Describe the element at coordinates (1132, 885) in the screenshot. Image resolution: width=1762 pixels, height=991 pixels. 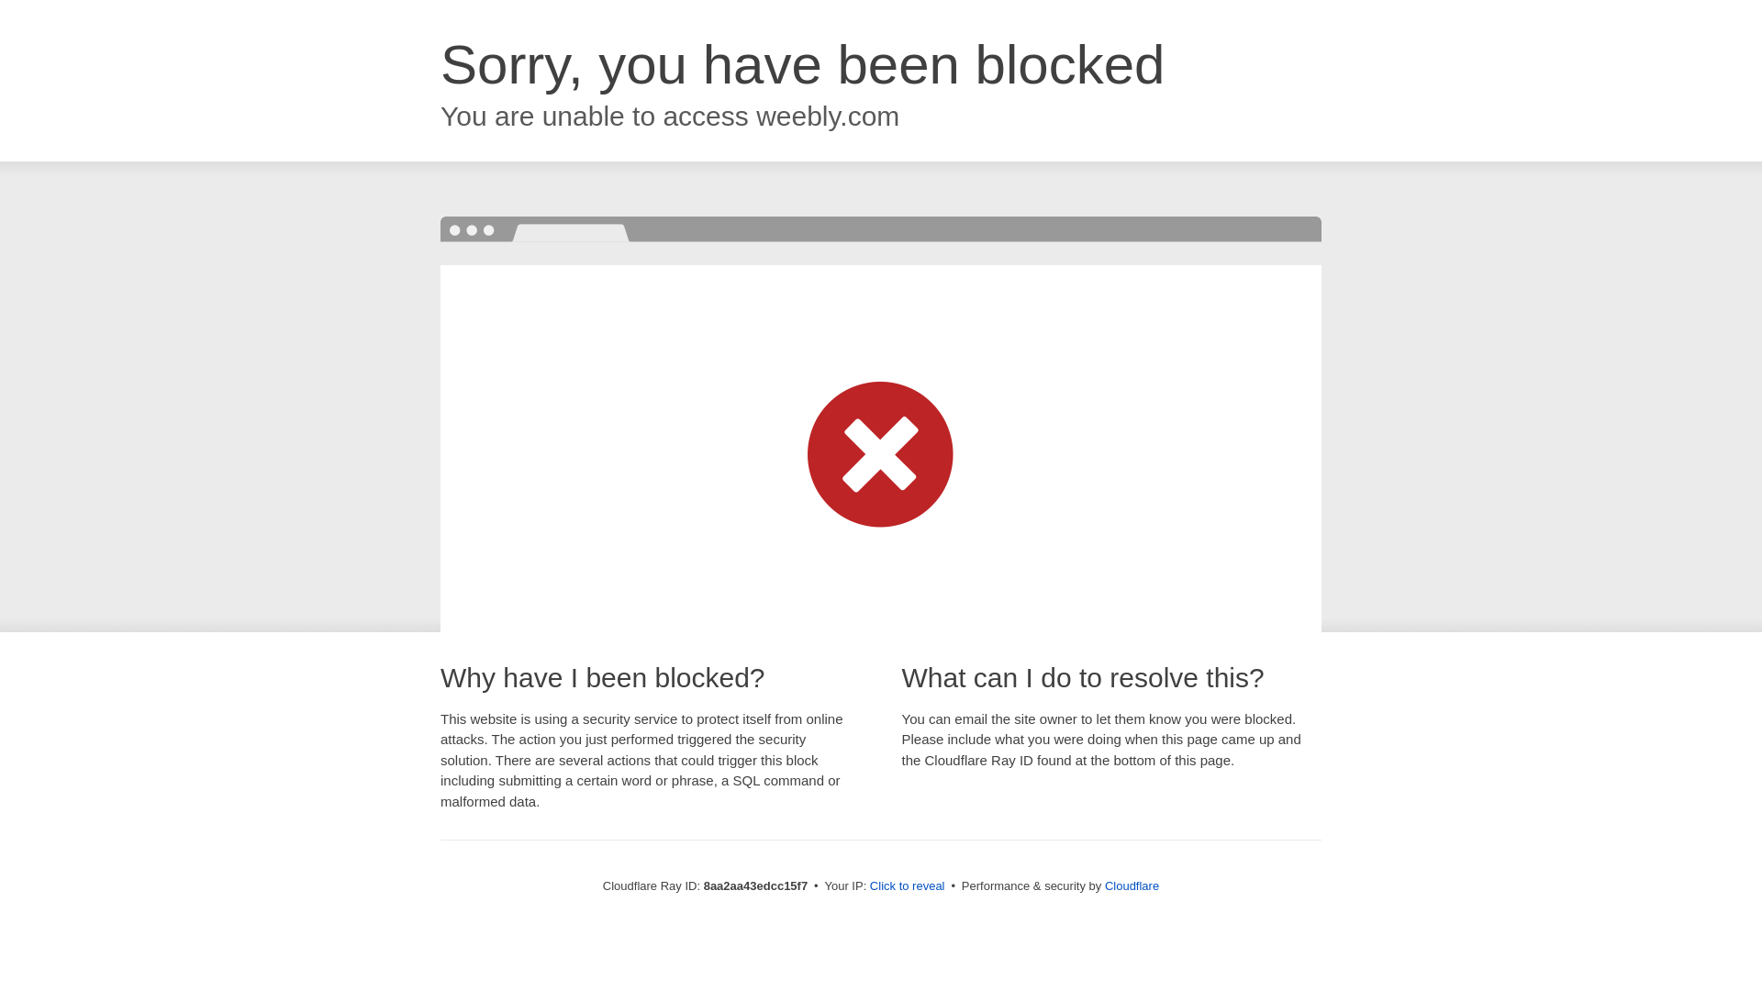
I see `Cloudflare` at that location.